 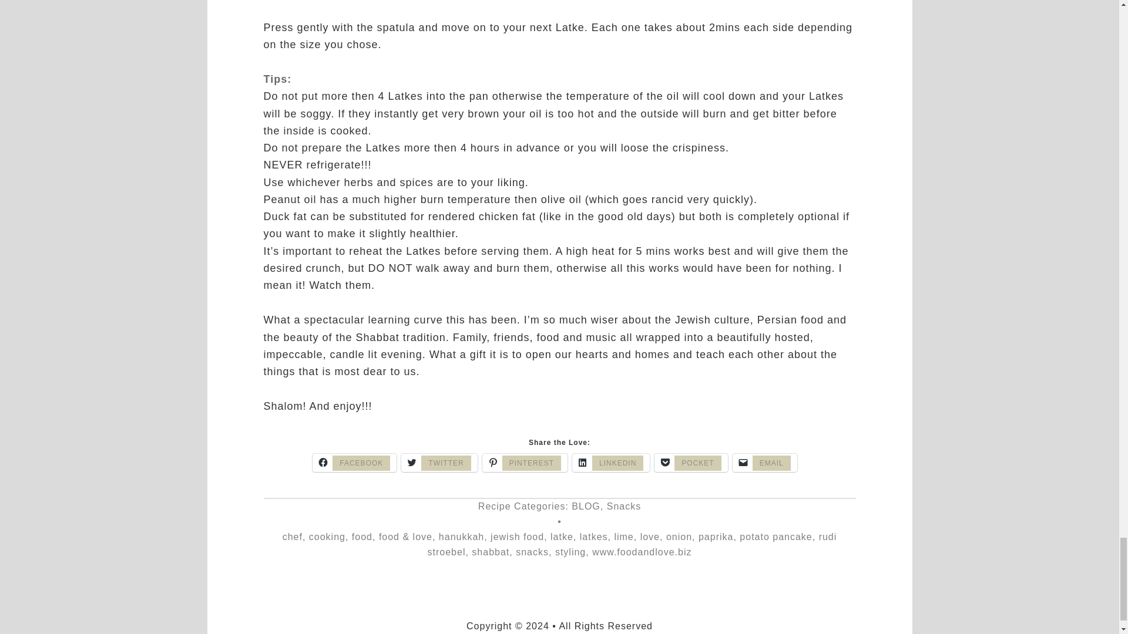 What do you see at coordinates (765, 463) in the screenshot?
I see `Click to email a link to a friend` at bounding box center [765, 463].